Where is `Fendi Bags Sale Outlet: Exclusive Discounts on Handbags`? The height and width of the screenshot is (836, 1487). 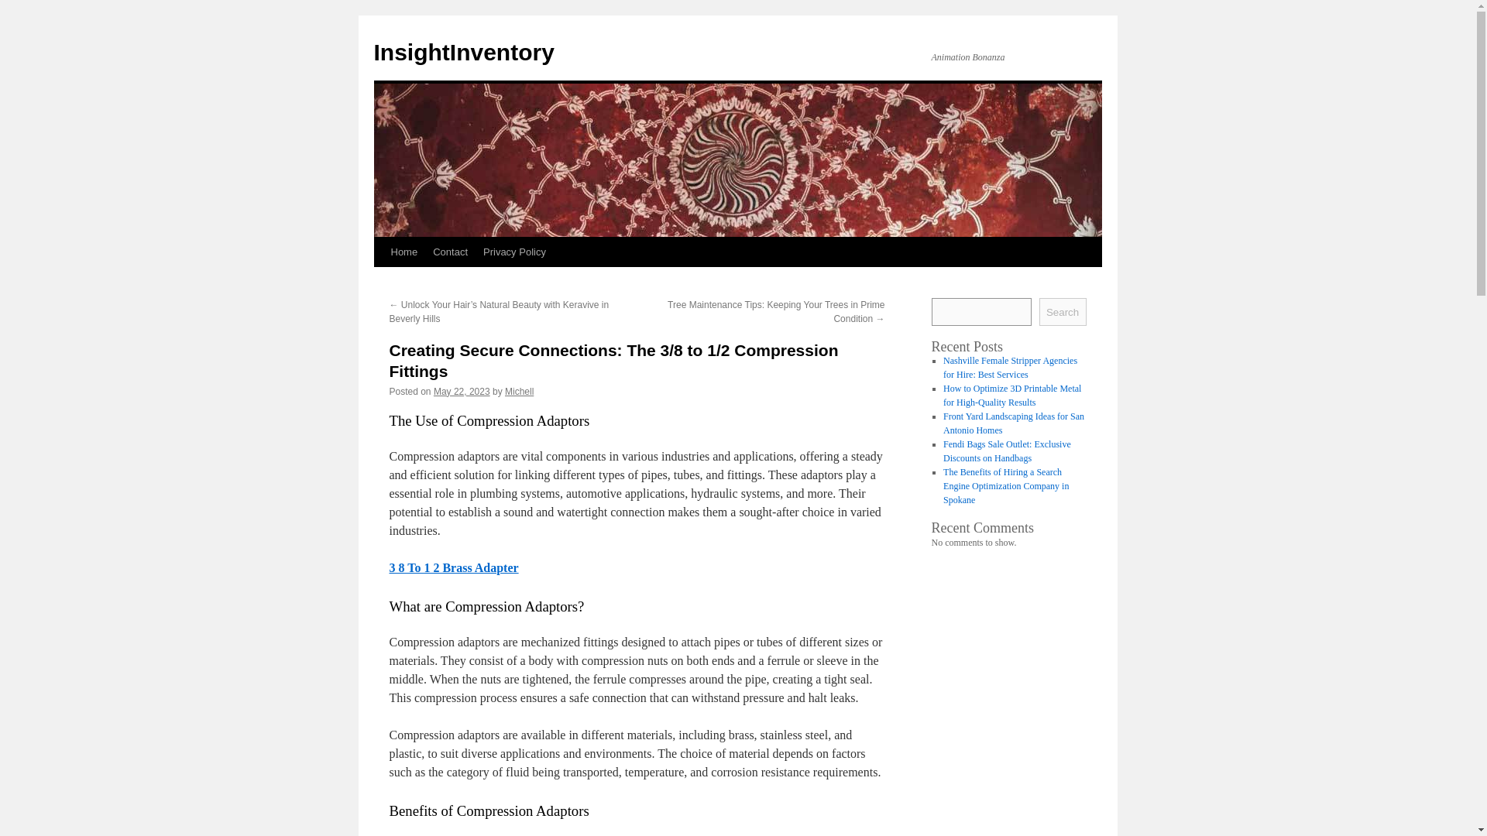 Fendi Bags Sale Outlet: Exclusive Discounts on Handbags is located at coordinates (1007, 451).